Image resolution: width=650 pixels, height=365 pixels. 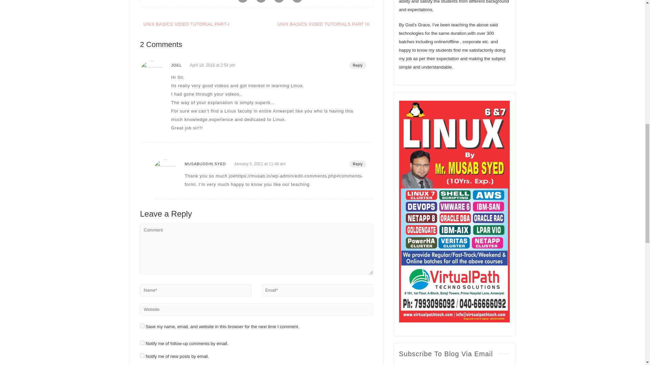 What do you see at coordinates (142, 356) in the screenshot?
I see `subscribe` at bounding box center [142, 356].